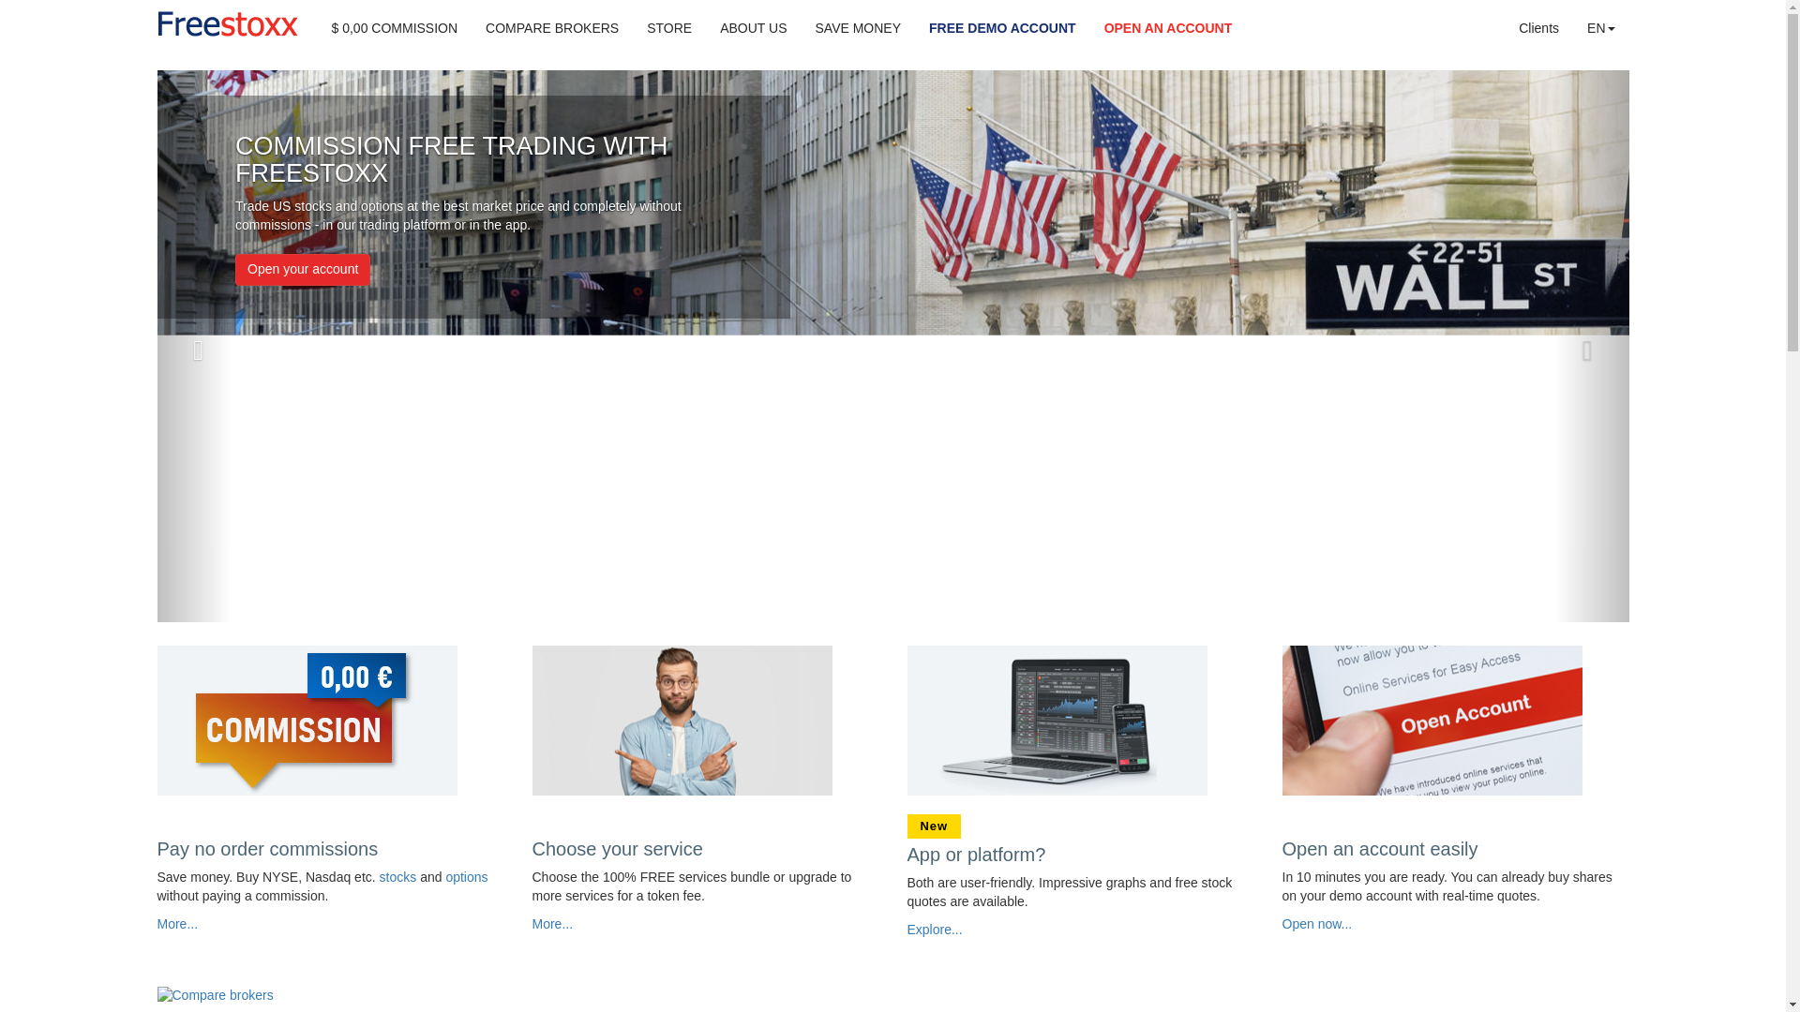 Image resolution: width=1800 pixels, height=1012 pixels. I want to click on options, so click(466, 876).